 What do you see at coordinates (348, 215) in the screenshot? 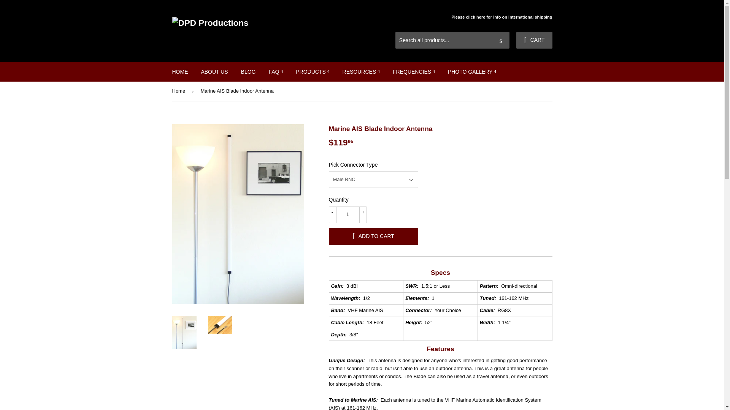
I see `1` at bounding box center [348, 215].